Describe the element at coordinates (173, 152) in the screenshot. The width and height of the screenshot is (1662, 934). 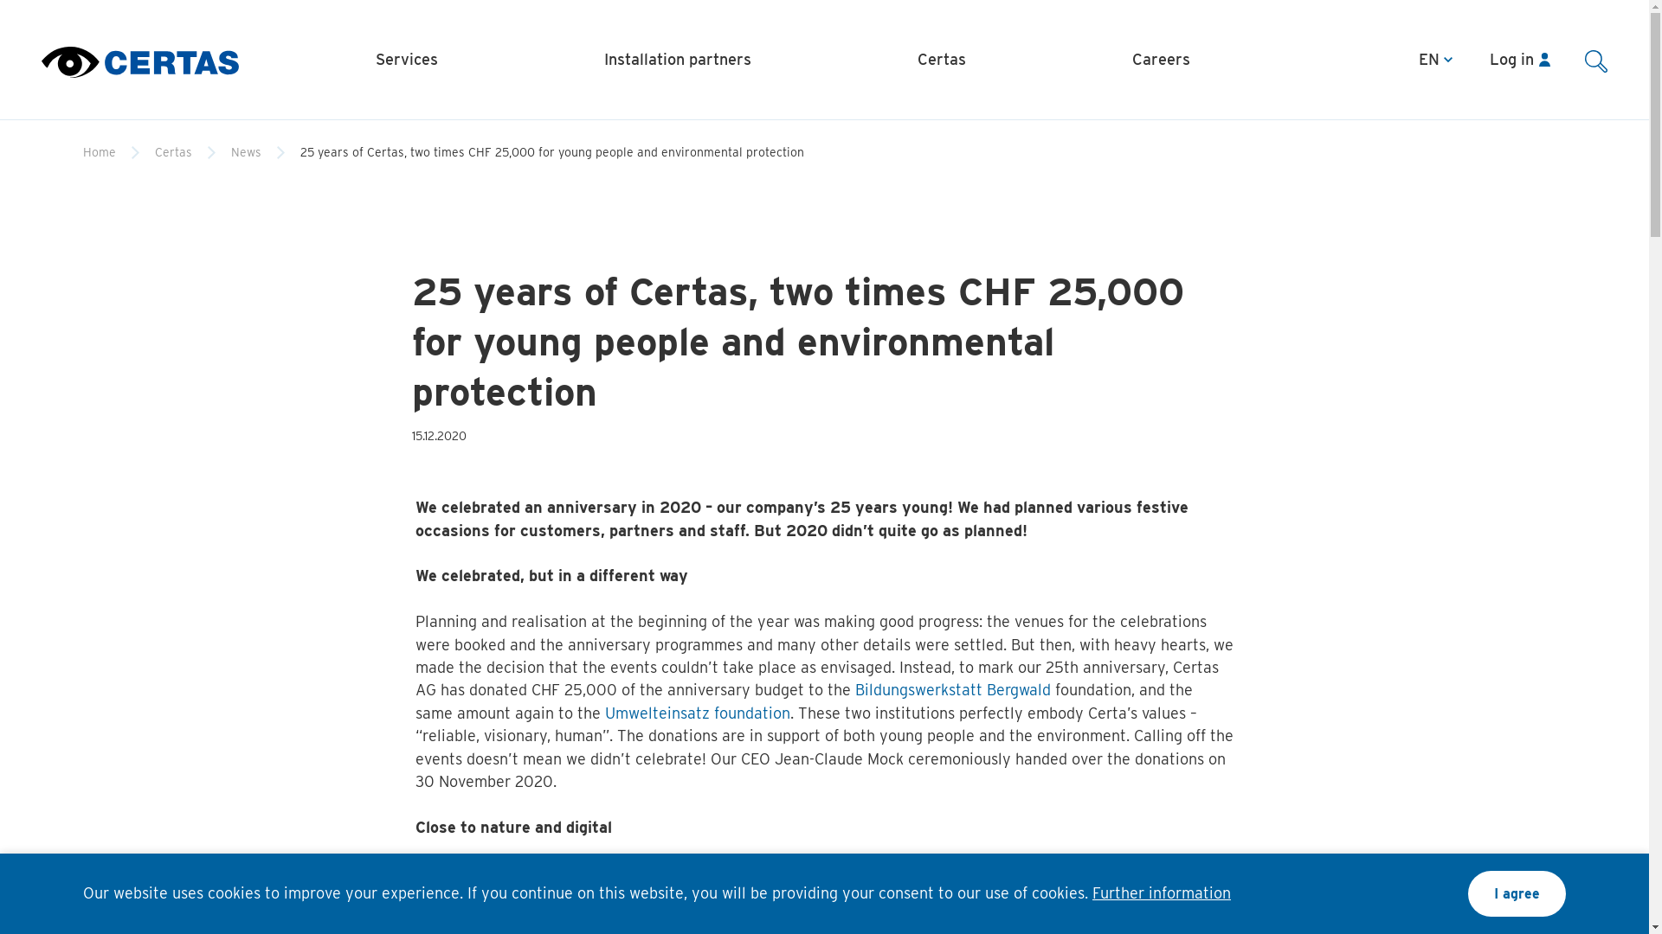
I see `Certas` at that location.